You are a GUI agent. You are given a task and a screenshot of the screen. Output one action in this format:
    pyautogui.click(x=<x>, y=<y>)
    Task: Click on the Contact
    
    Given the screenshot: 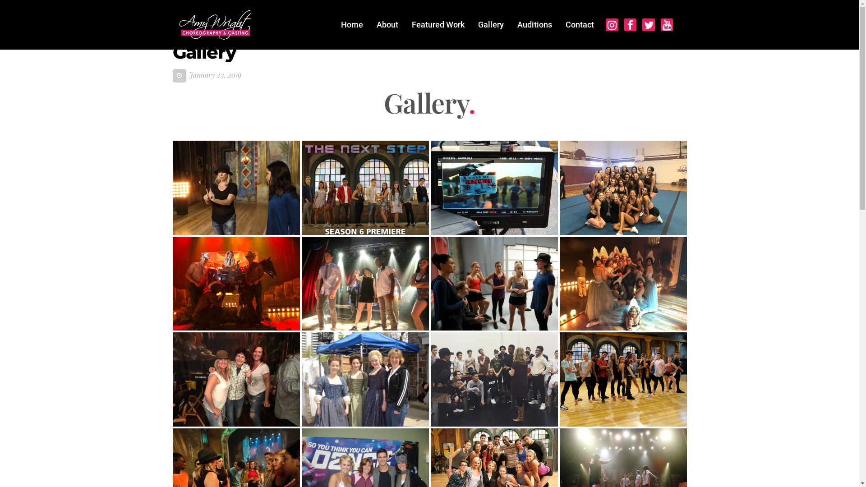 What is the action you would take?
    pyautogui.click(x=580, y=25)
    